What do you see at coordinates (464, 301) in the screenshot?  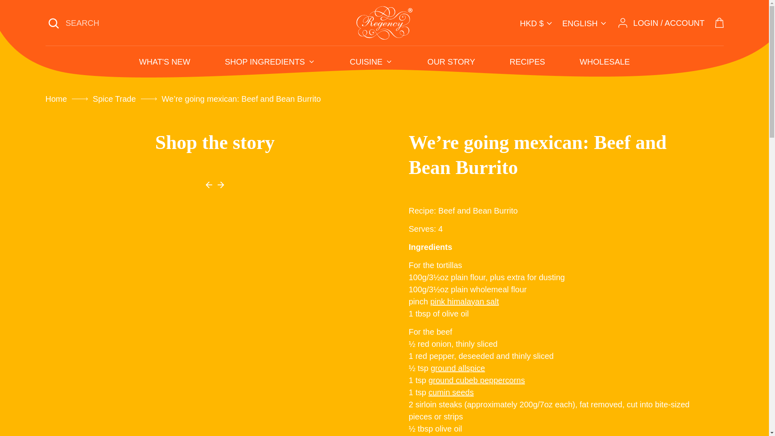 I see `Pink Salt` at bounding box center [464, 301].